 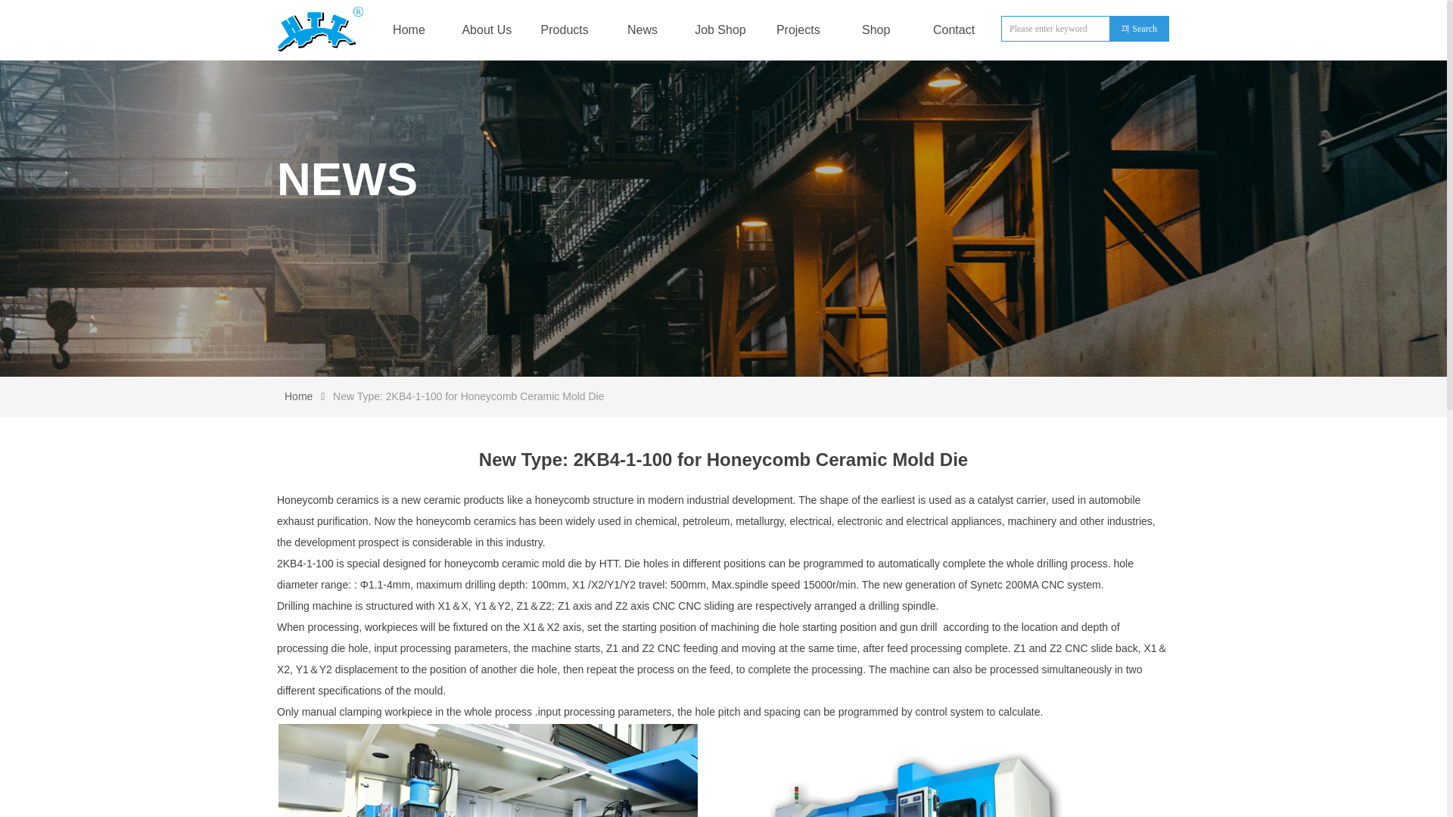 I want to click on Projects, so click(x=798, y=30).